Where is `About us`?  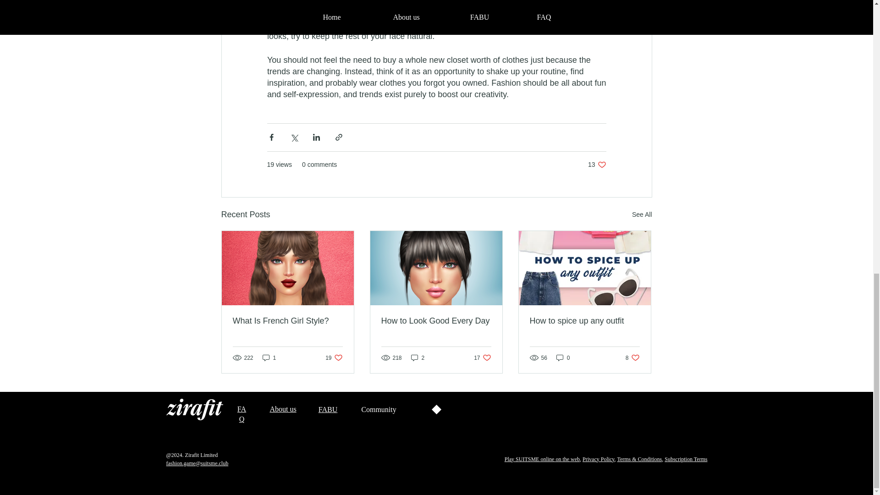
About us is located at coordinates (418, 357).